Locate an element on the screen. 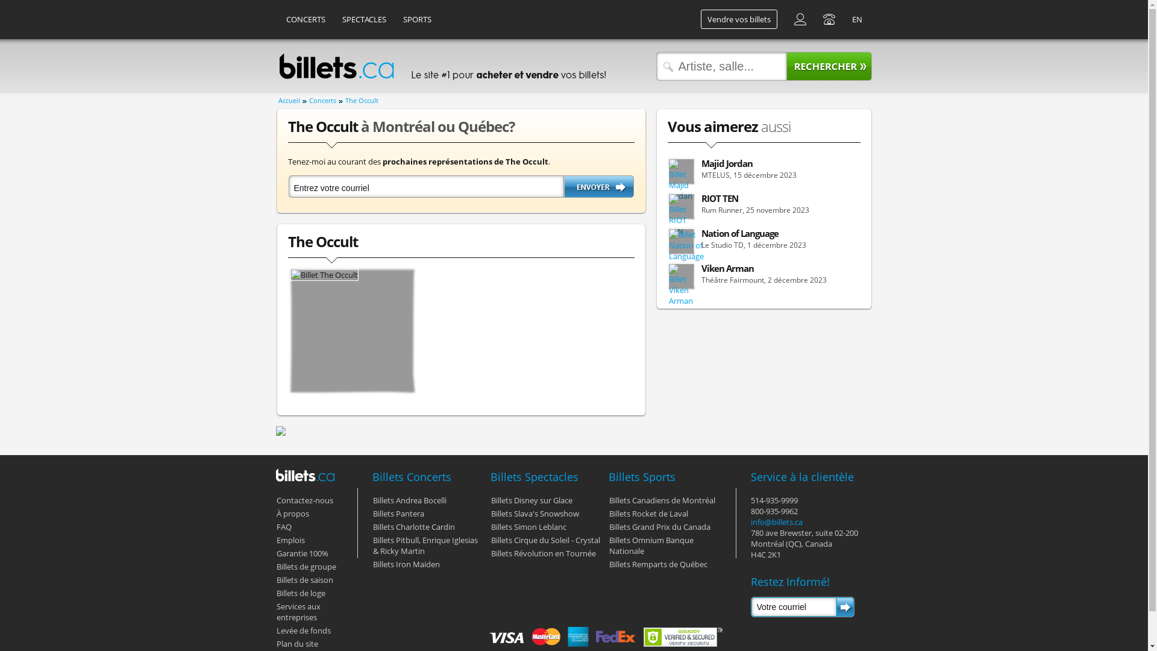 Image resolution: width=1157 pixels, height=651 pixels. Billets Cirque du Soleil - Crystal is located at coordinates (545, 540).